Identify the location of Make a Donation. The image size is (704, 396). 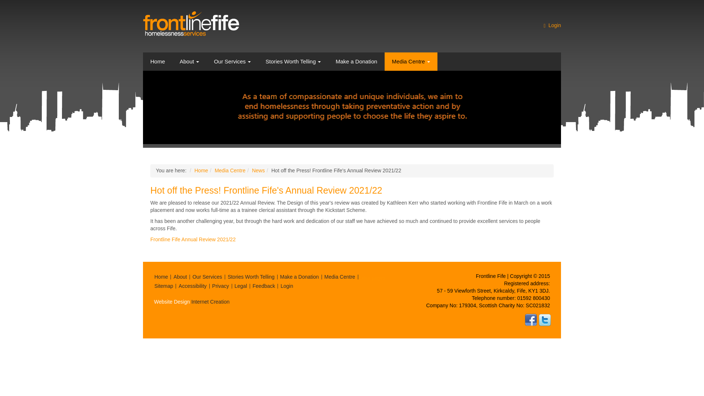
(356, 62).